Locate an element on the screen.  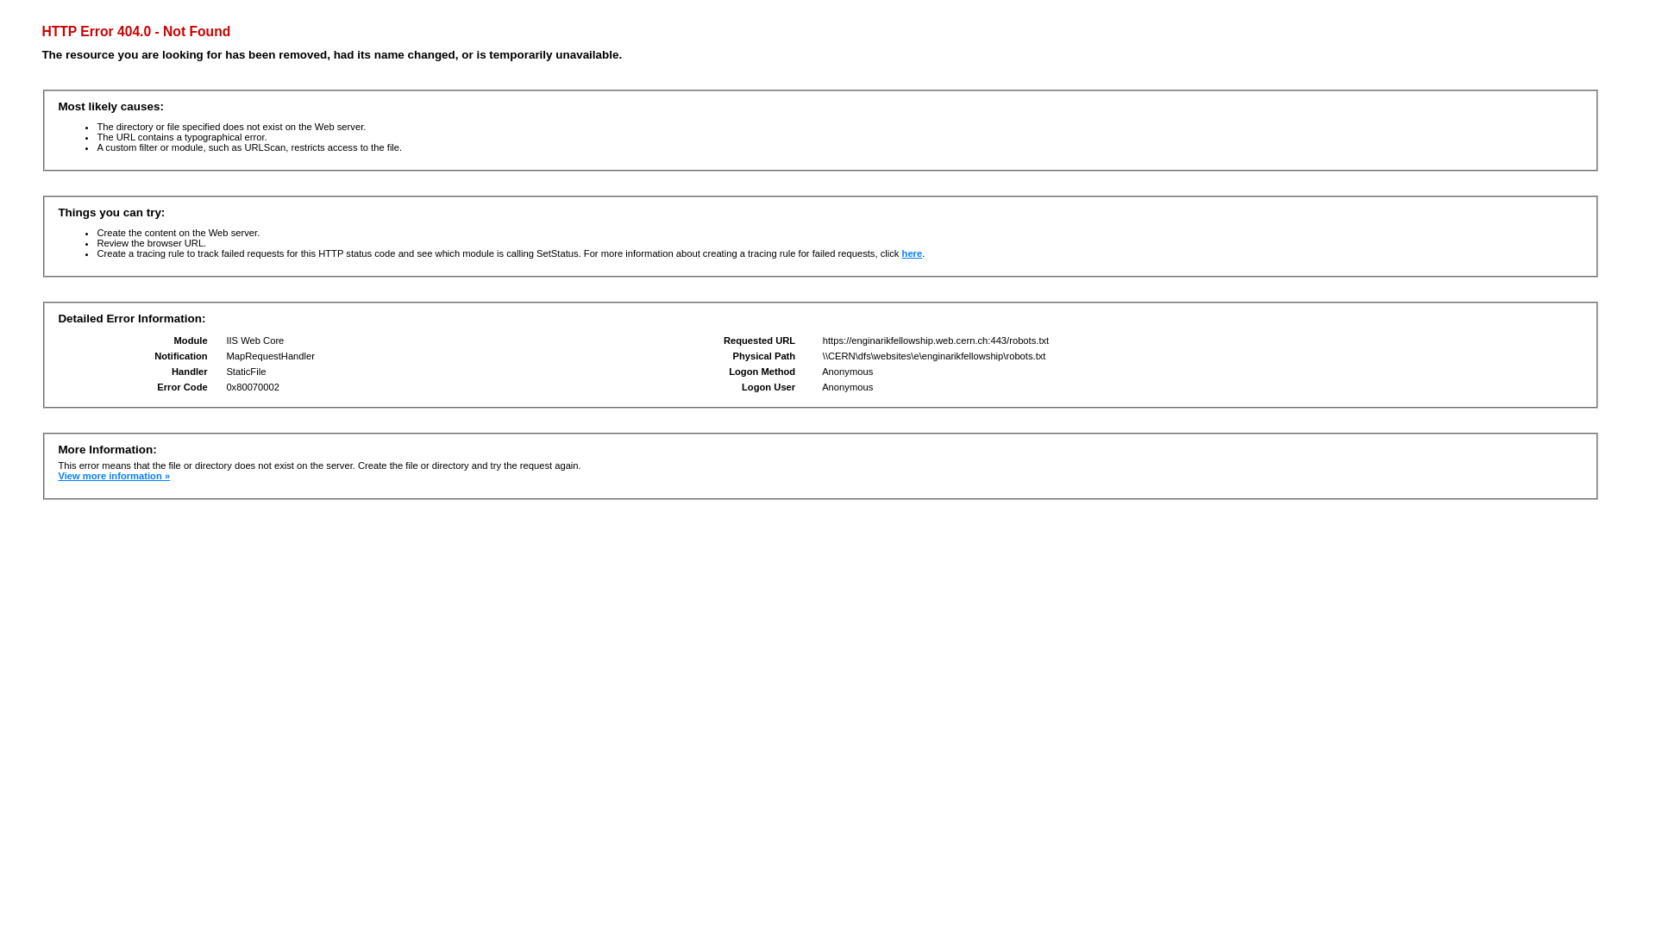
here is located at coordinates (913, 253).